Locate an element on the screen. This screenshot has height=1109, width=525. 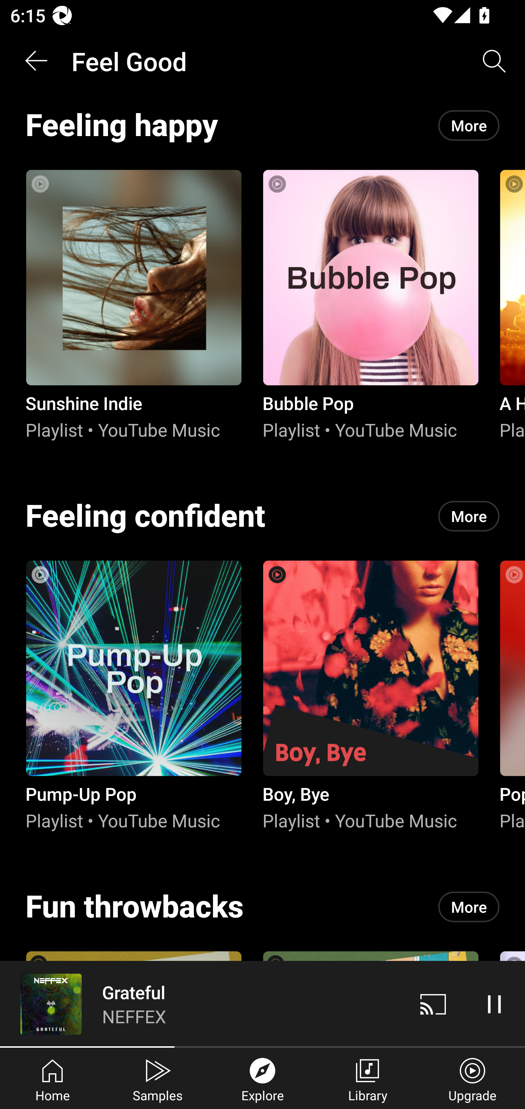
Feeling confident Feeling confident More More is located at coordinates (262, 517).